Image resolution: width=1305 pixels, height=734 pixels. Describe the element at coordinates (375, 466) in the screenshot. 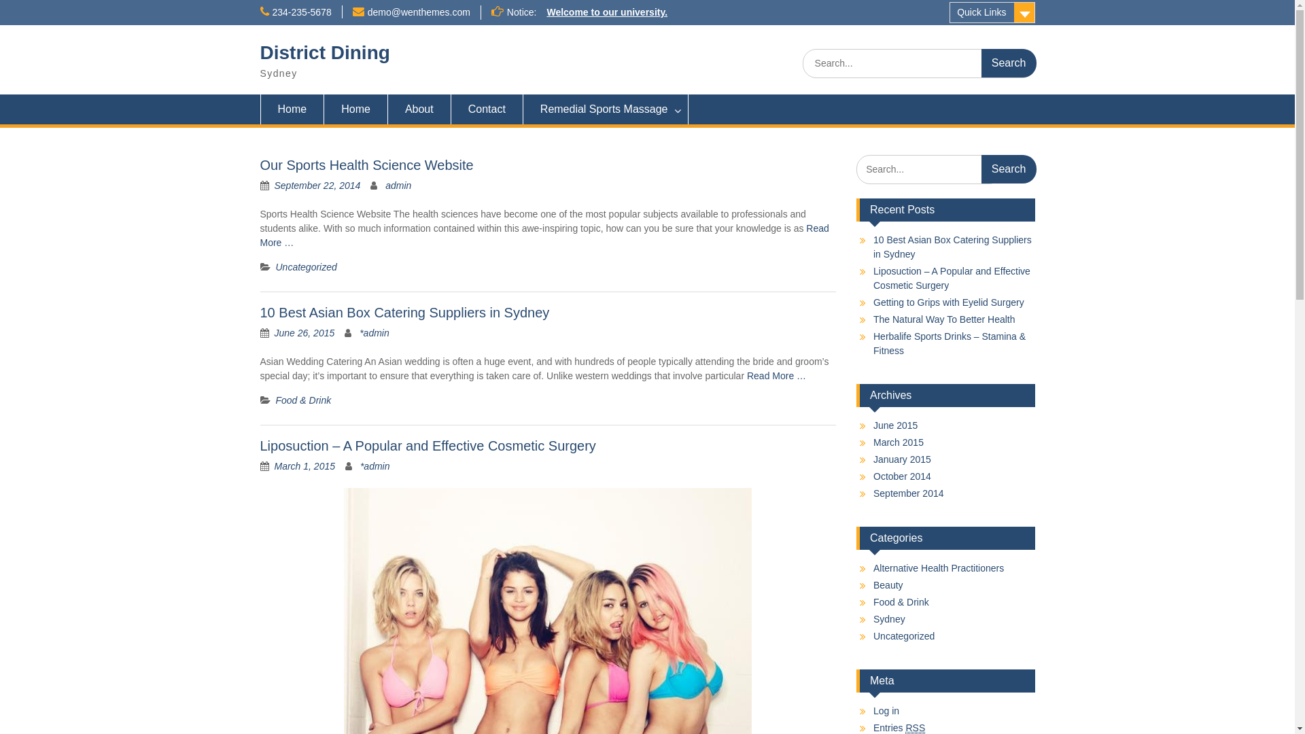

I see `*admin` at that location.